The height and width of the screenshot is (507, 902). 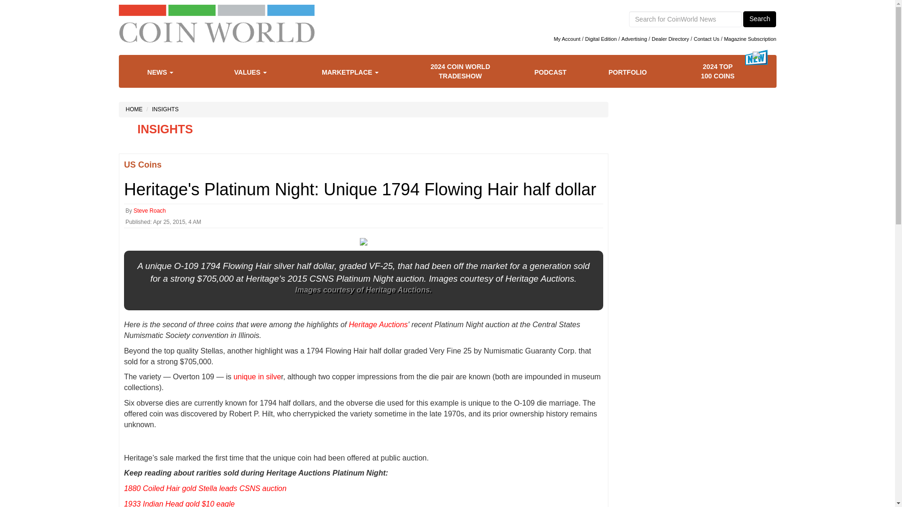 What do you see at coordinates (216, 10) in the screenshot?
I see `nav-colorbars` at bounding box center [216, 10].